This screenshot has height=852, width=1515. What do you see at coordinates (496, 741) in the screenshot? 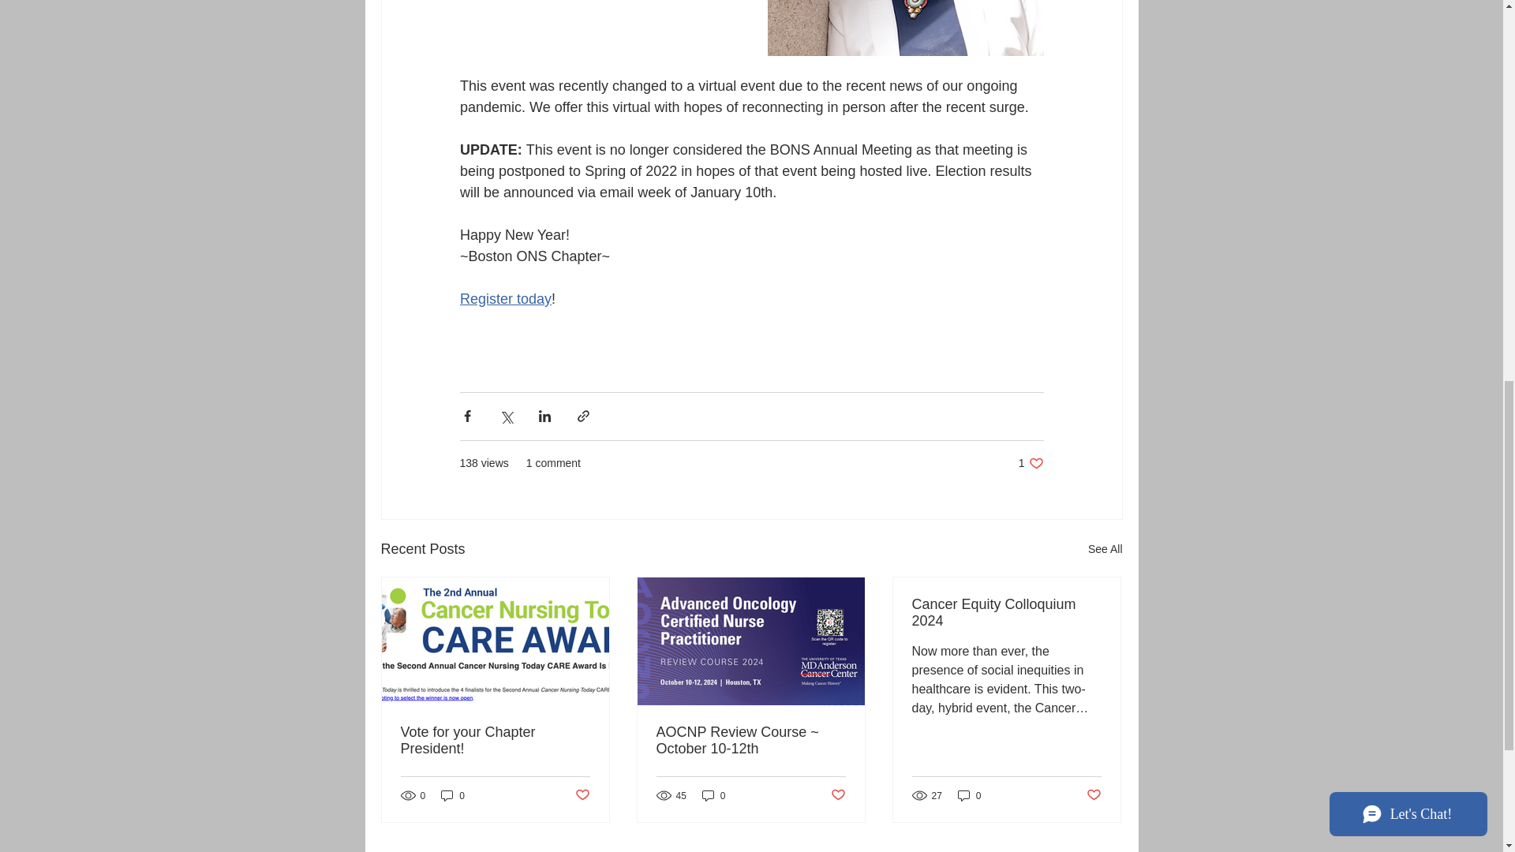
I see `Post not marked as liked` at bounding box center [496, 741].